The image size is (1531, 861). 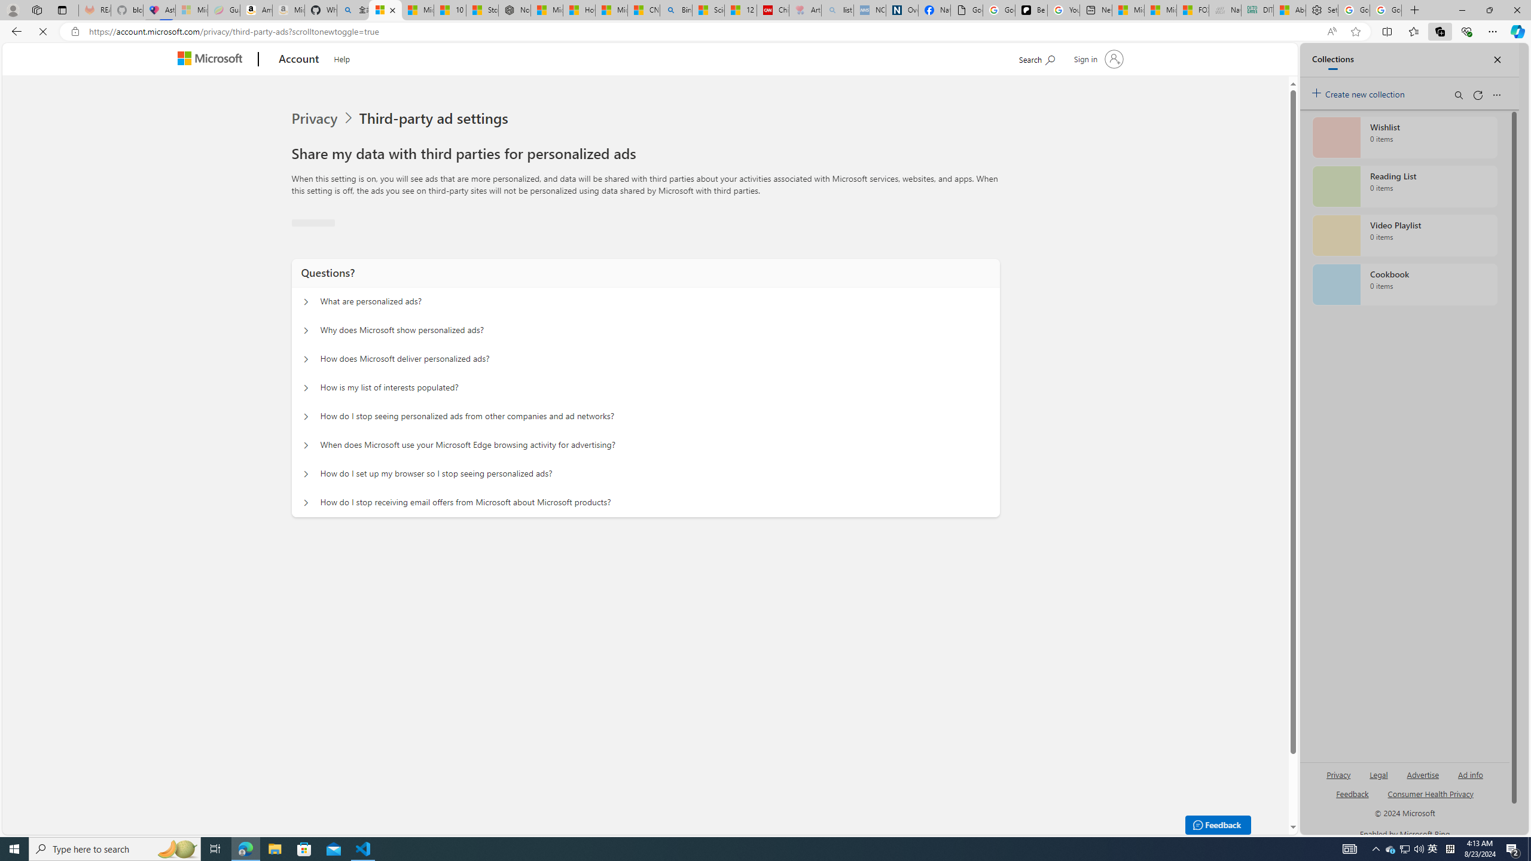 What do you see at coordinates (212, 60) in the screenshot?
I see `Microsoft` at bounding box center [212, 60].